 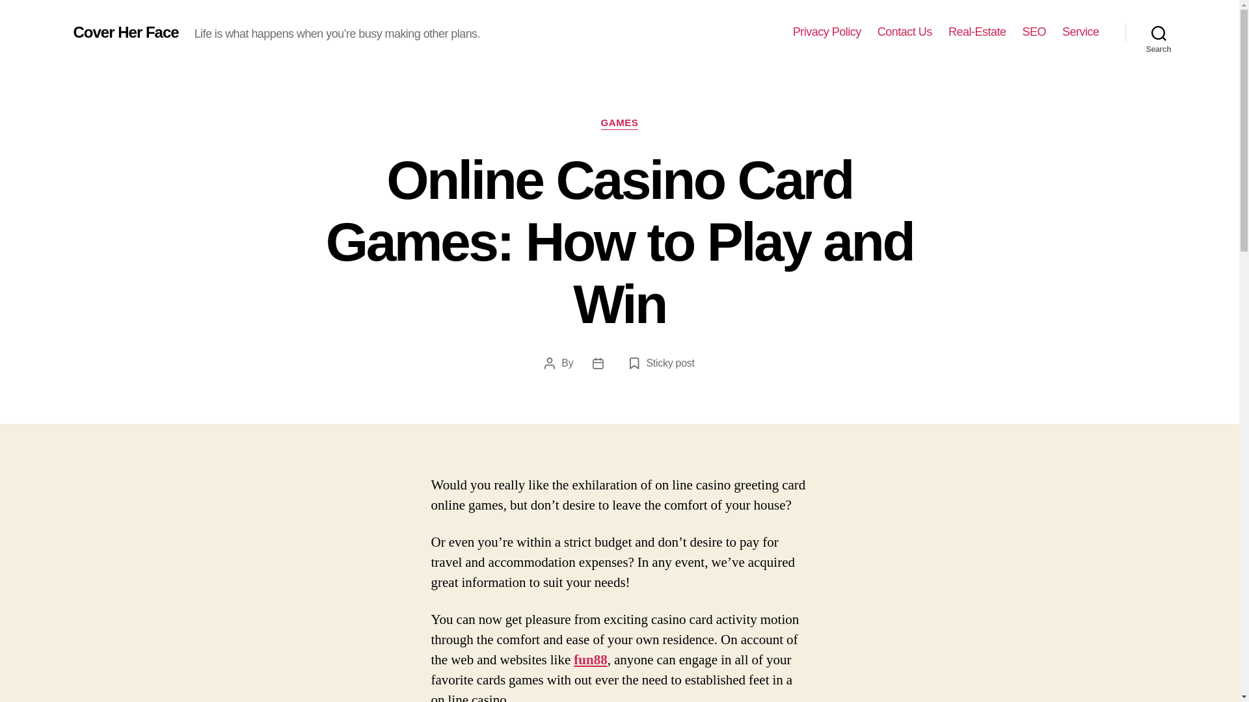 I want to click on Real-Estate, so click(x=977, y=32).